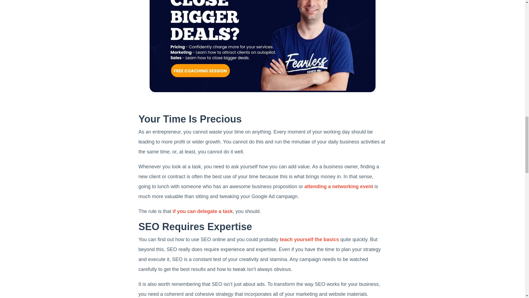 Image resolution: width=529 pixels, height=298 pixels. What do you see at coordinates (339, 187) in the screenshot?
I see `attending a networking event` at bounding box center [339, 187].